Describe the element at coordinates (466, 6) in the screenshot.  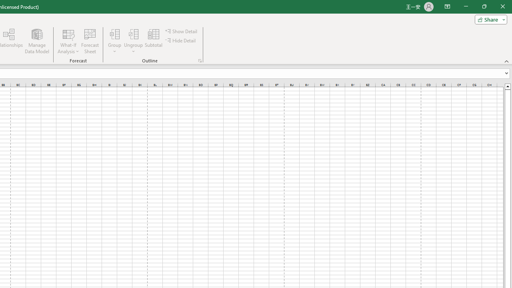
I see `Minimize` at that location.